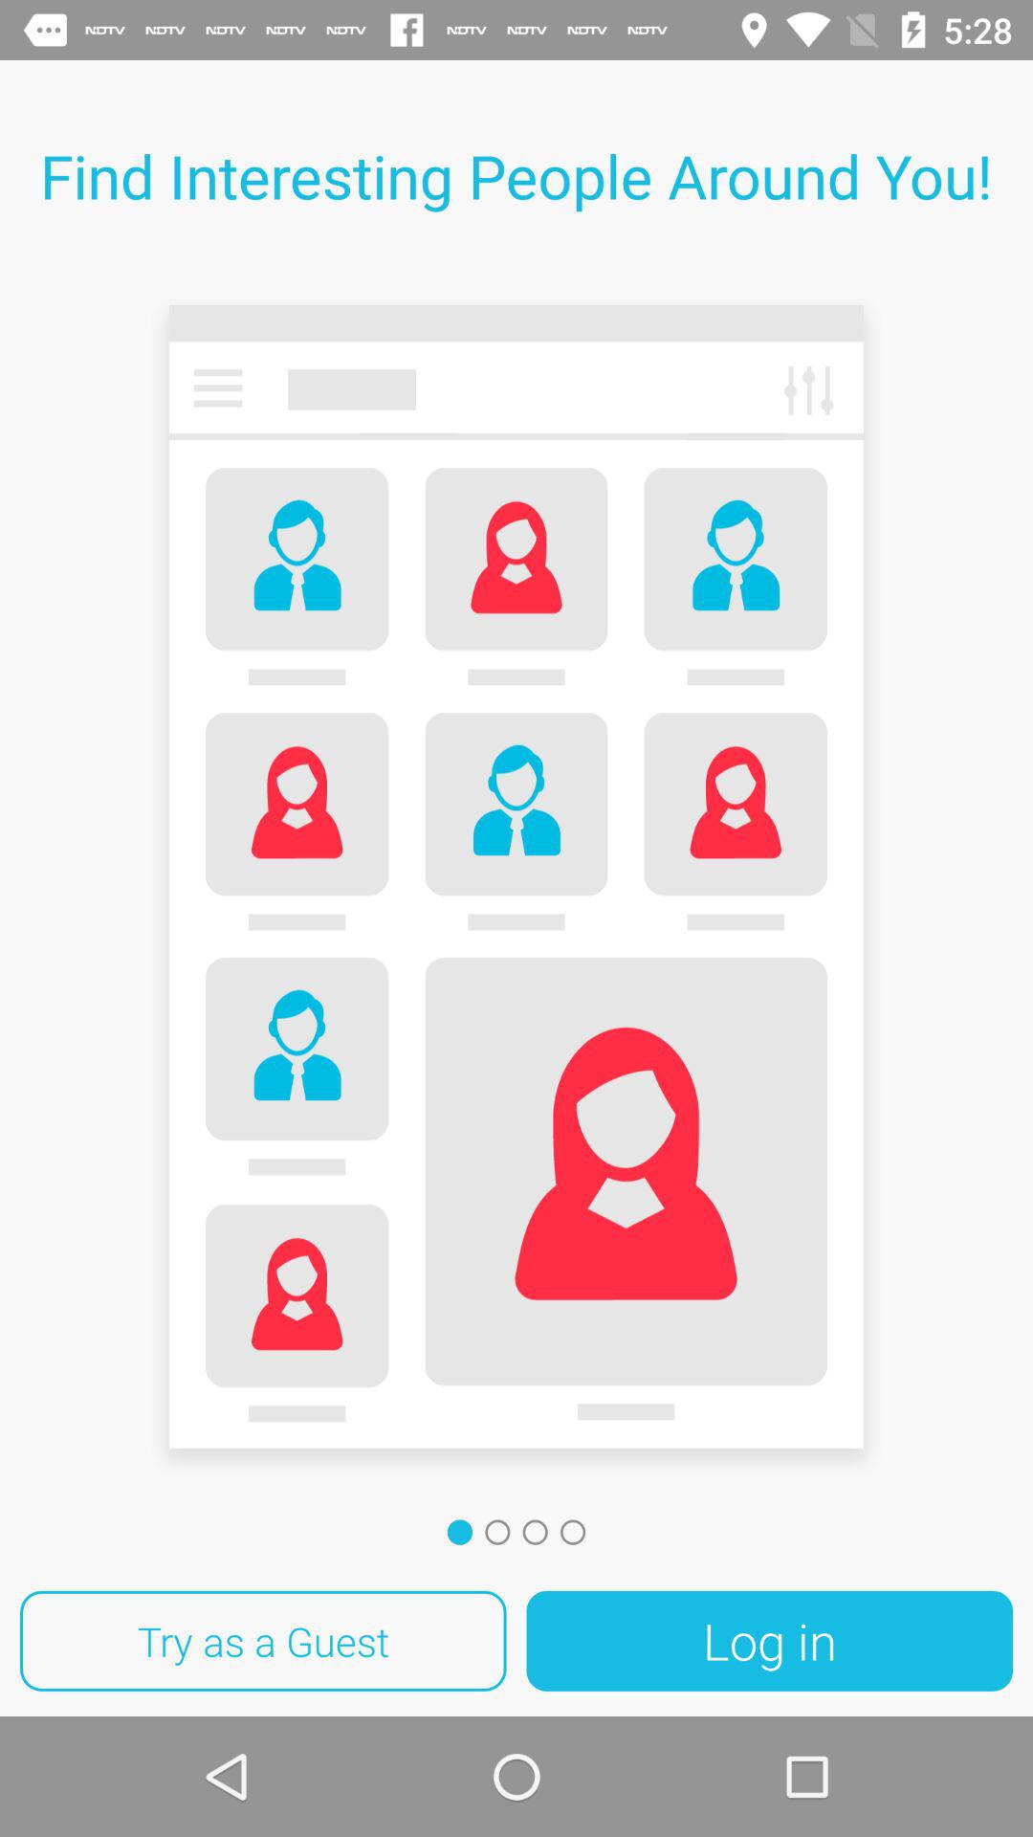  Describe the element at coordinates (263, 1641) in the screenshot. I see `launch the item next to log in item` at that location.